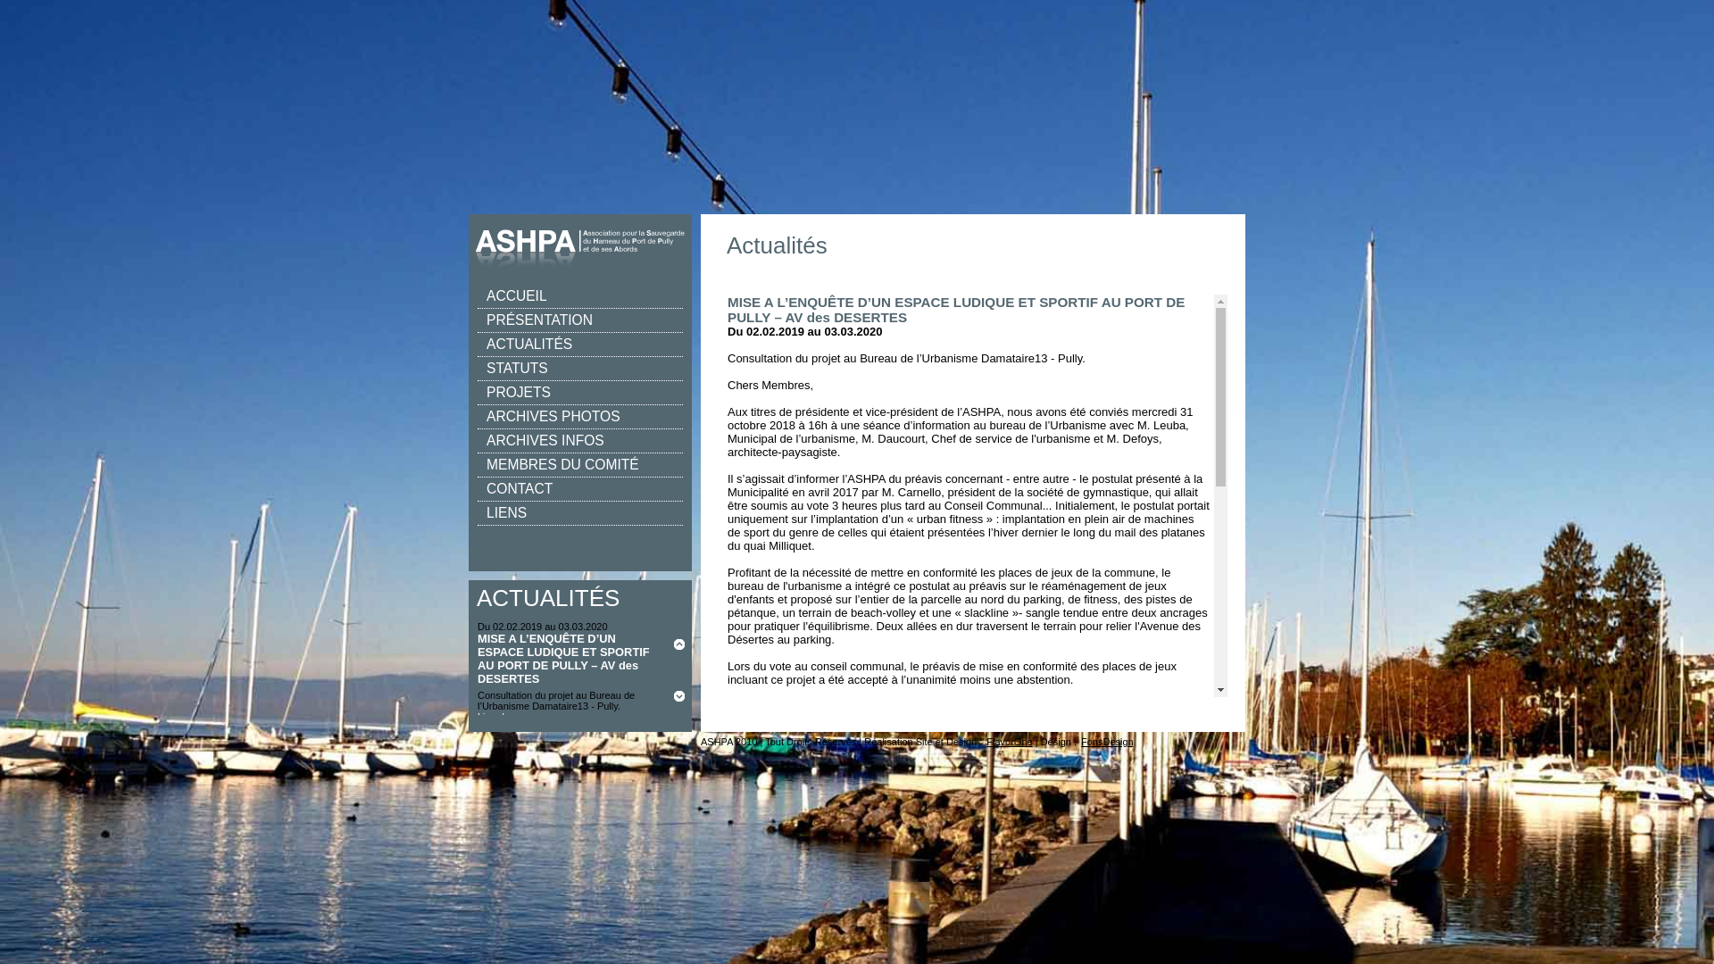  What do you see at coordinates (496, 717) in the screenshot?
I see `Lire plus` at bounding box center [496, 717].